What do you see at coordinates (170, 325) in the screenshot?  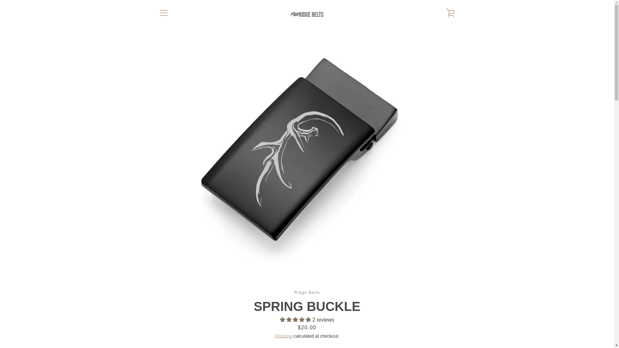 I see `Ridge Belts on Instagram` at bounding box center [170, 325].